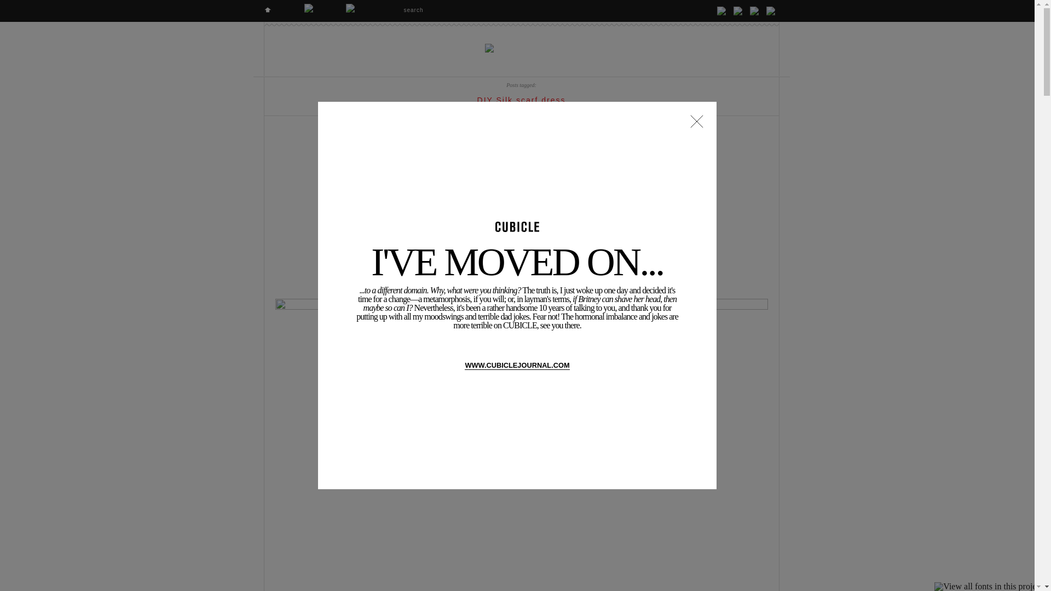  Describe the element at coordinates (432, 10) in the screenshot. I see `search` at that location.